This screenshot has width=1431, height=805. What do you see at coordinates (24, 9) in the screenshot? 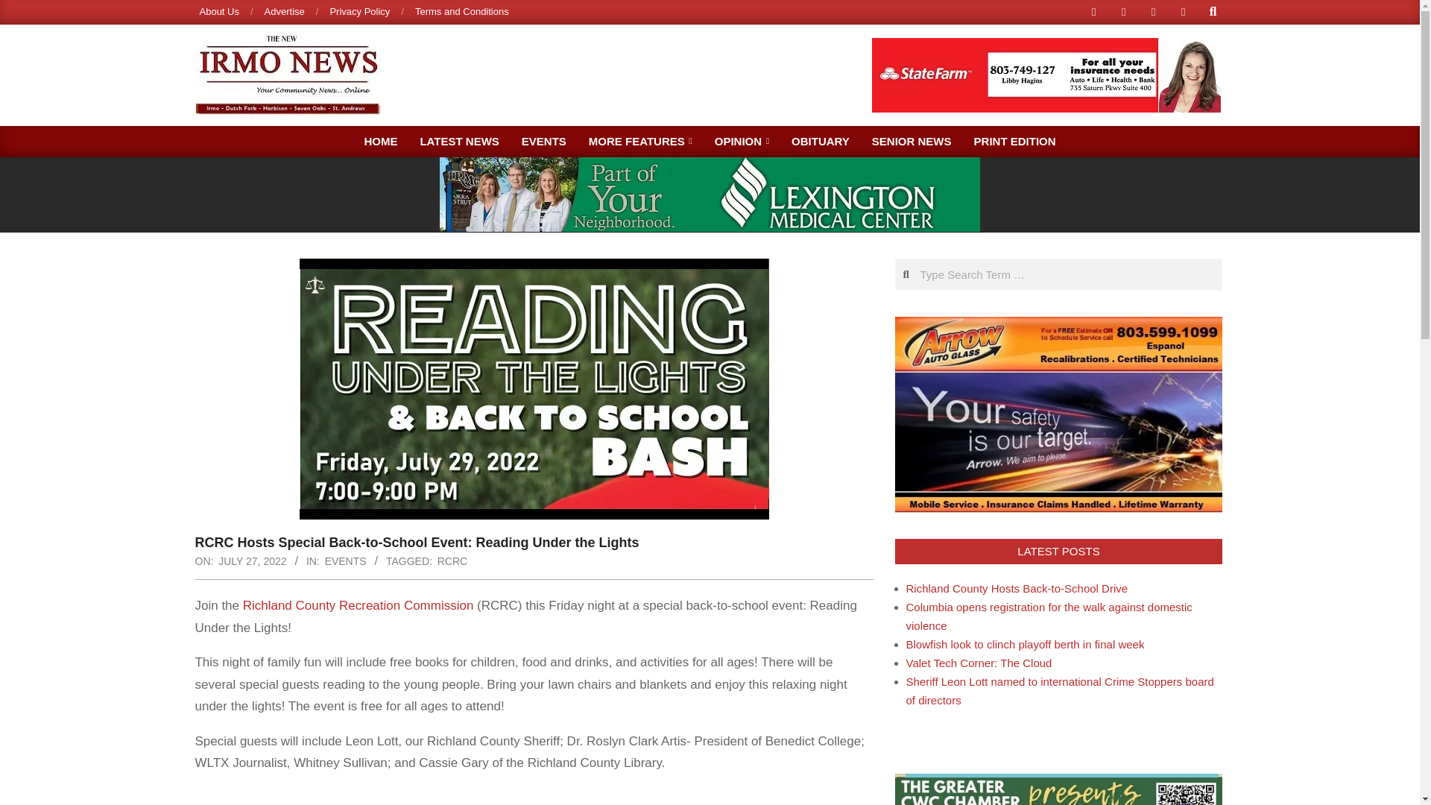
I see `Search` at bounding box center [24, 9].